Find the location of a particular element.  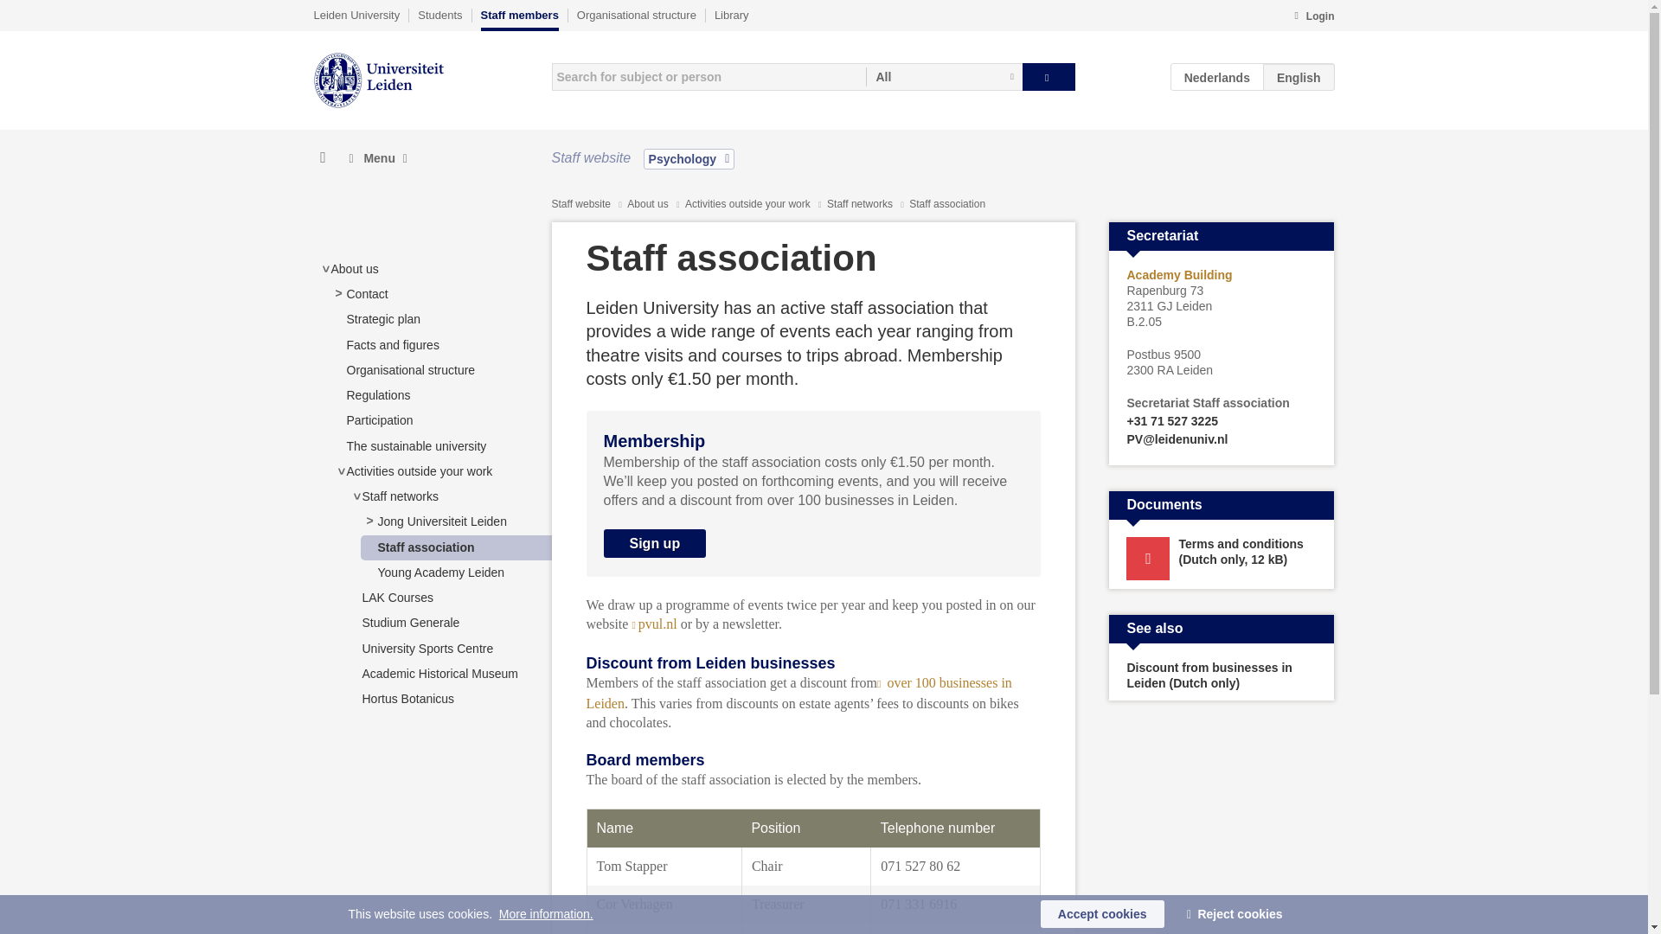

Participation is located at coordinates (379, 420).